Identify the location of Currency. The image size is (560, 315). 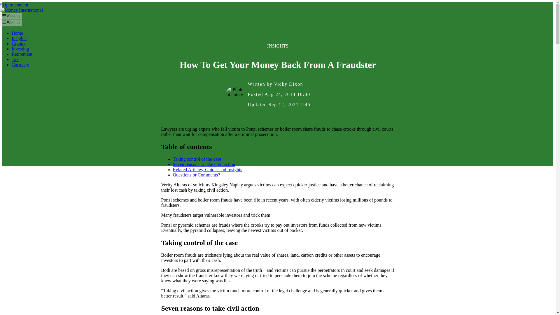
(20, 64).